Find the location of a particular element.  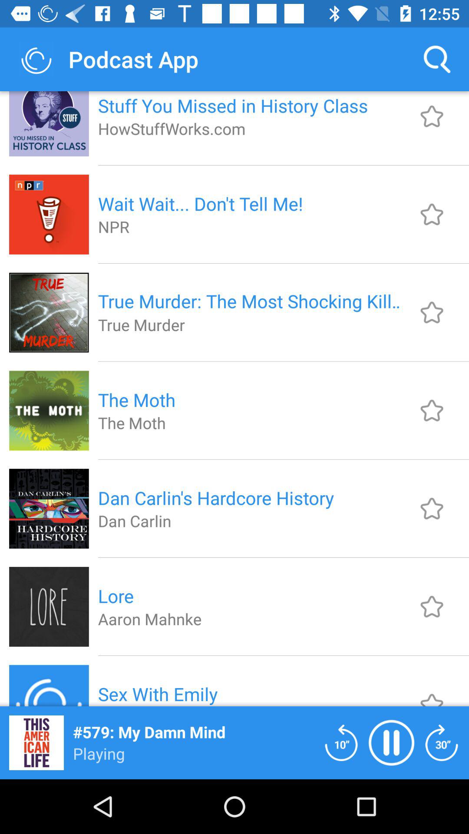

favourite is located at coordinates (432, 508).